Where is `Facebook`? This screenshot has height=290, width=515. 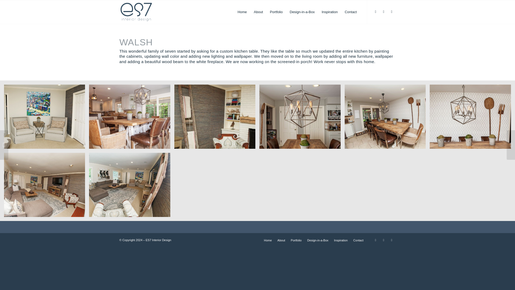 Facebook is located at coordinates (376, 12).